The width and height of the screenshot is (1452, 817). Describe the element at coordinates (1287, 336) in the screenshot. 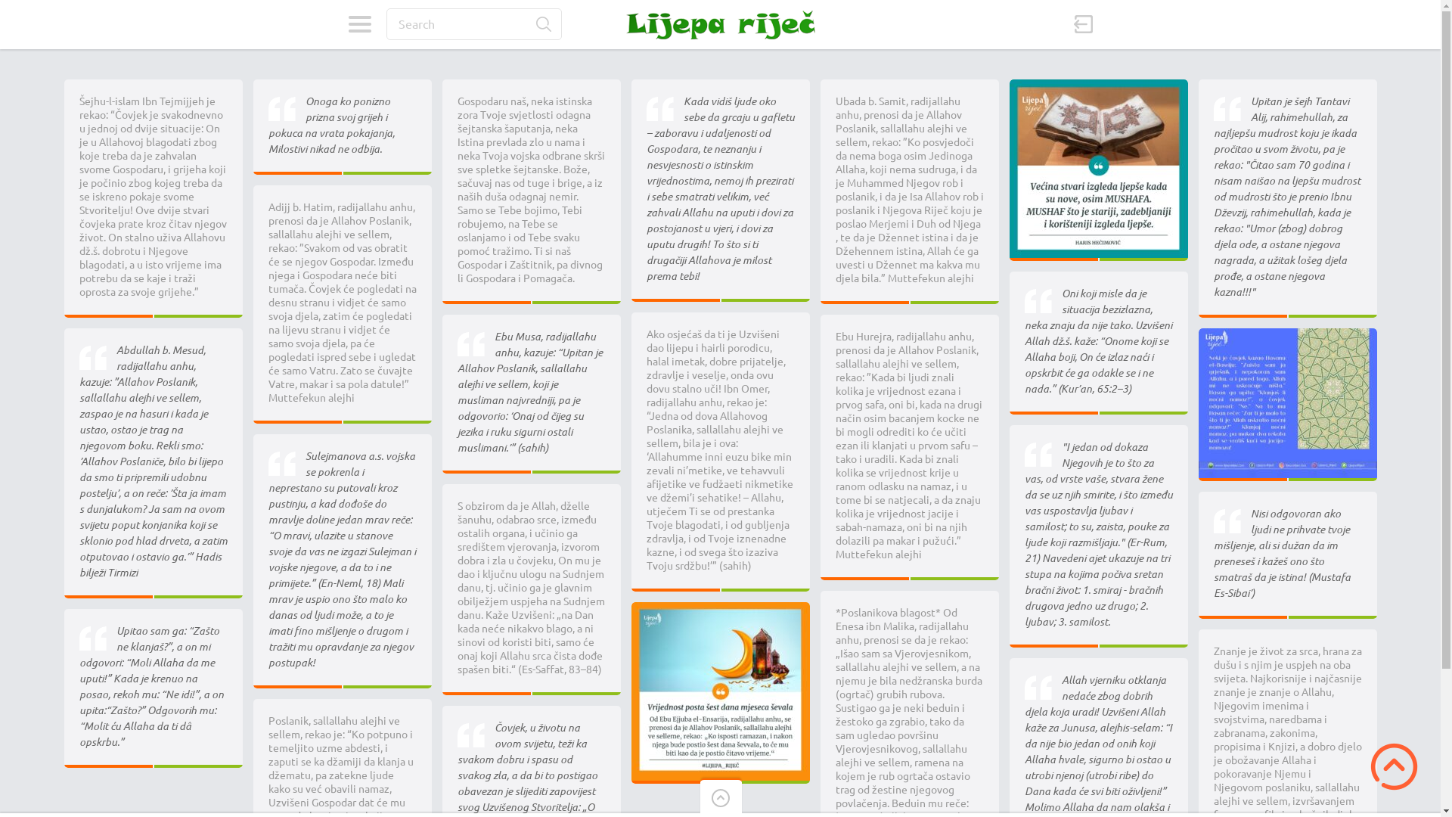

I see `Slika 691` at that location.